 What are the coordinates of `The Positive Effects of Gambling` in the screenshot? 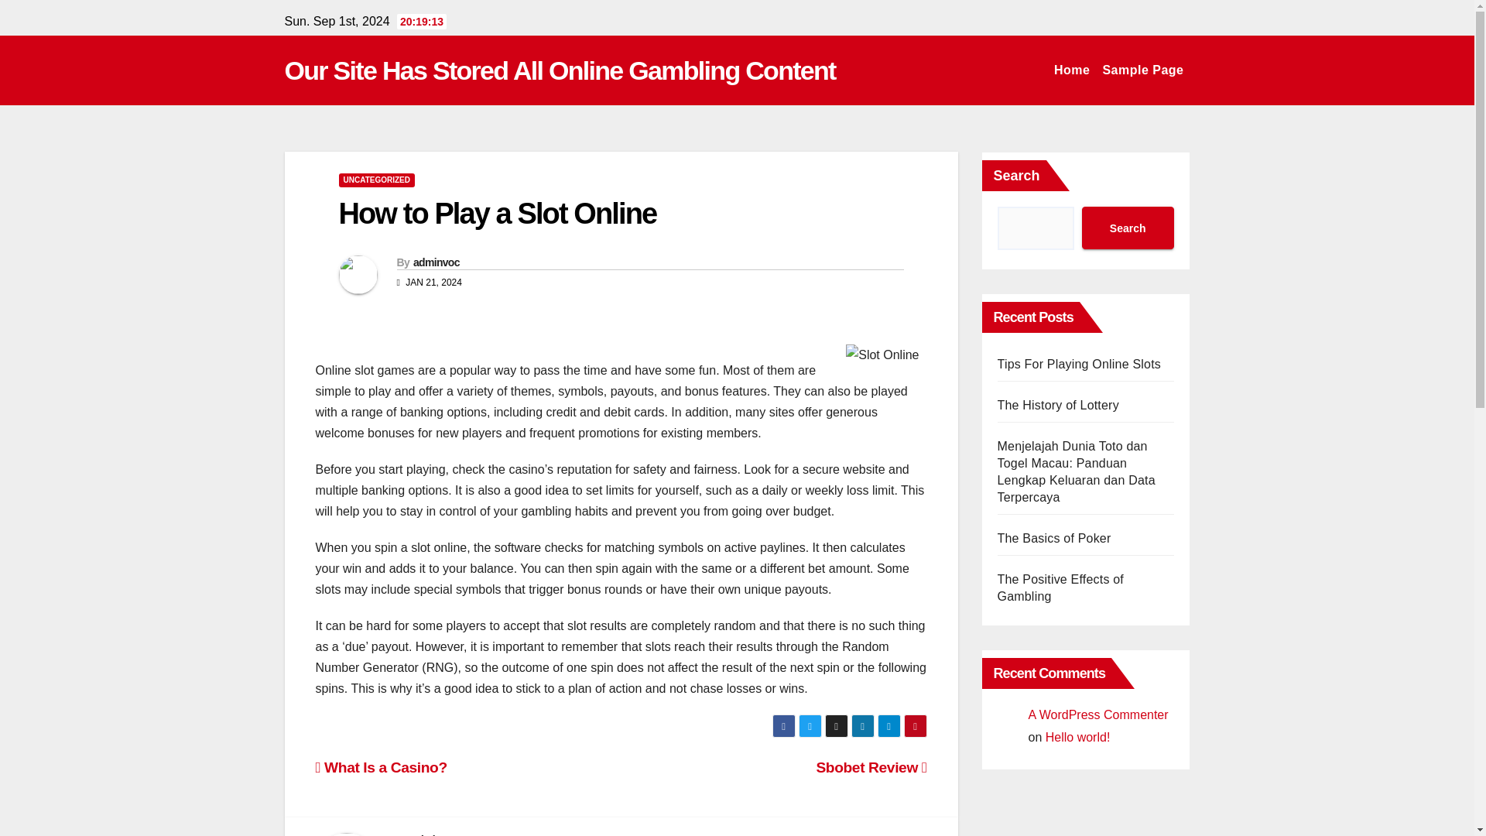 It's located at (1060, 587).